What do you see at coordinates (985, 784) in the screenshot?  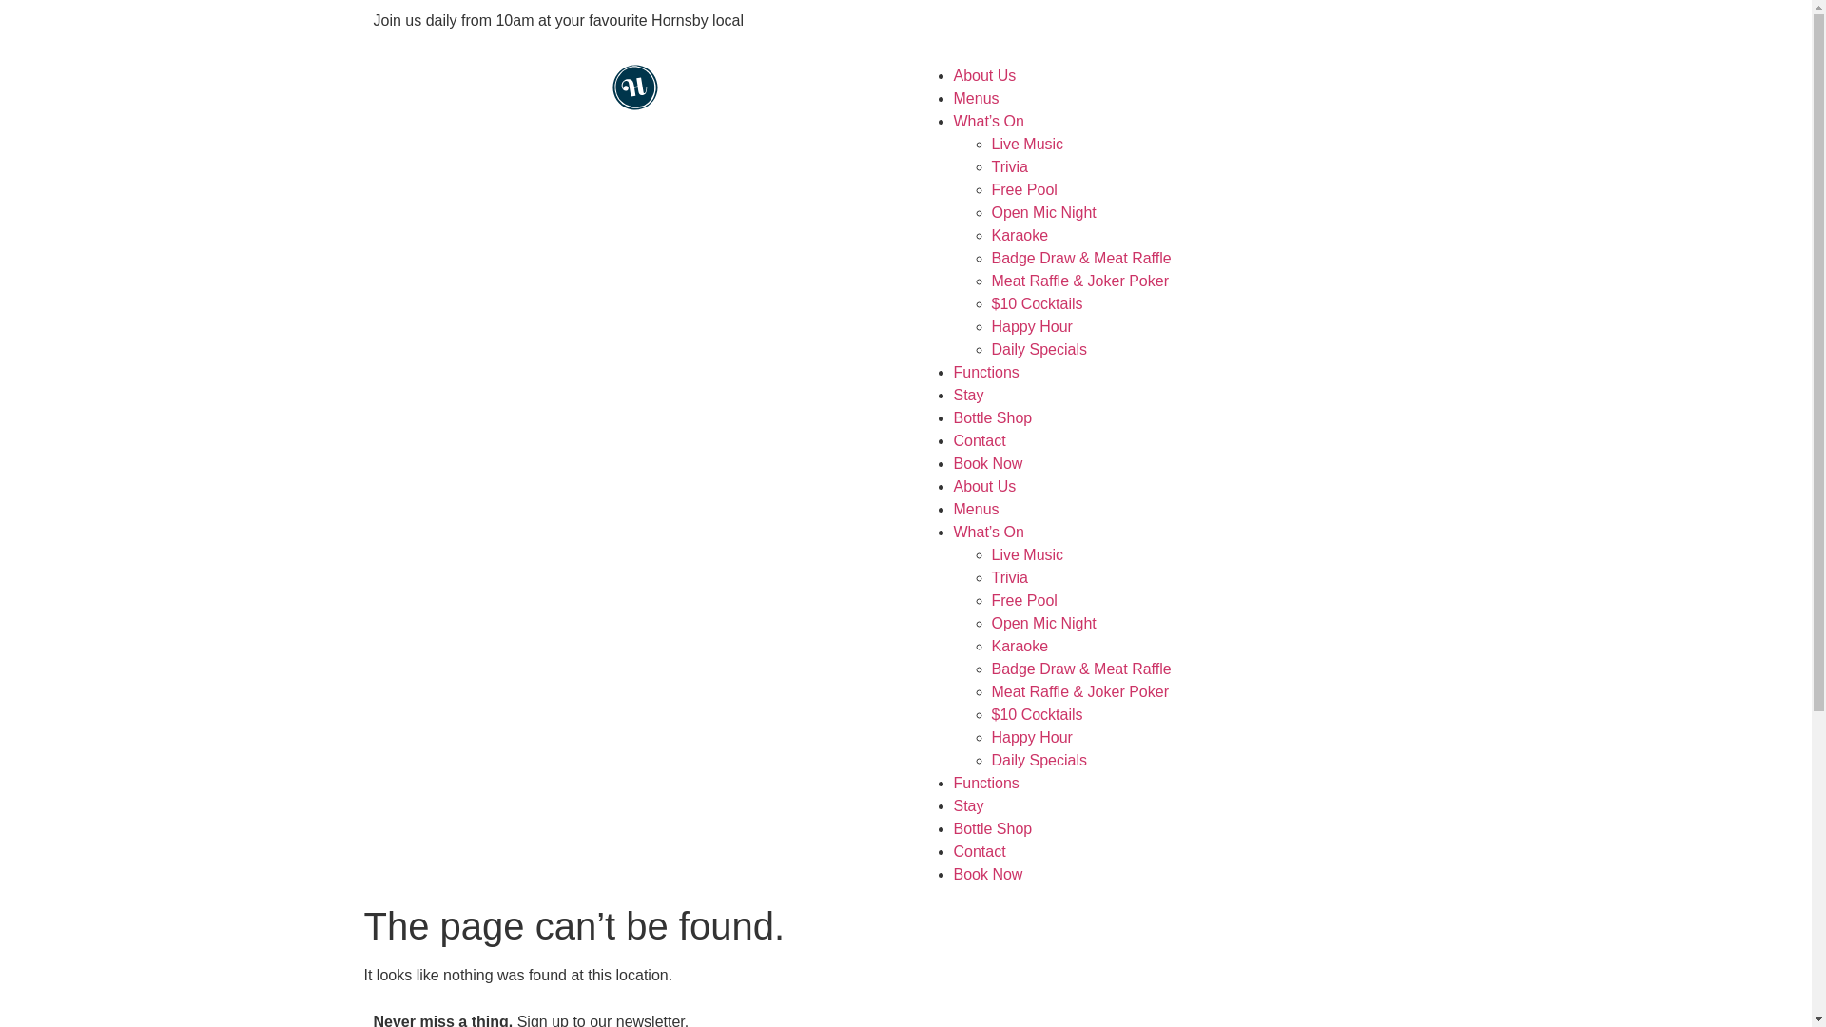 I see `Functions` at bounding box center [985, 784].